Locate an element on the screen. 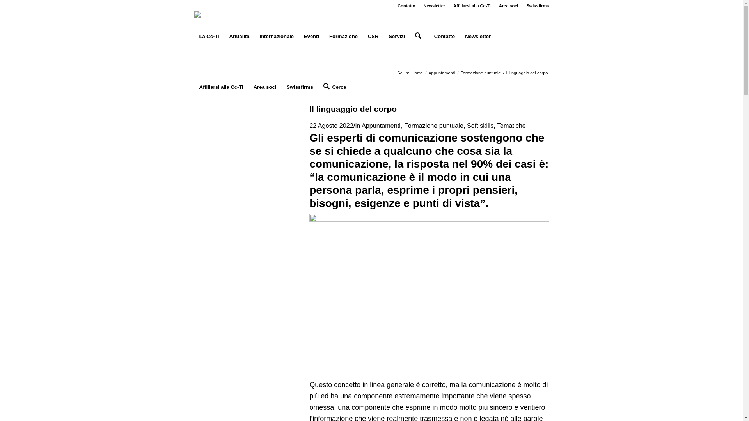 The height and width of the screenshot is (421, 749). Affiliarsi alla Cc-Ti is located at coordinates (472, 6).